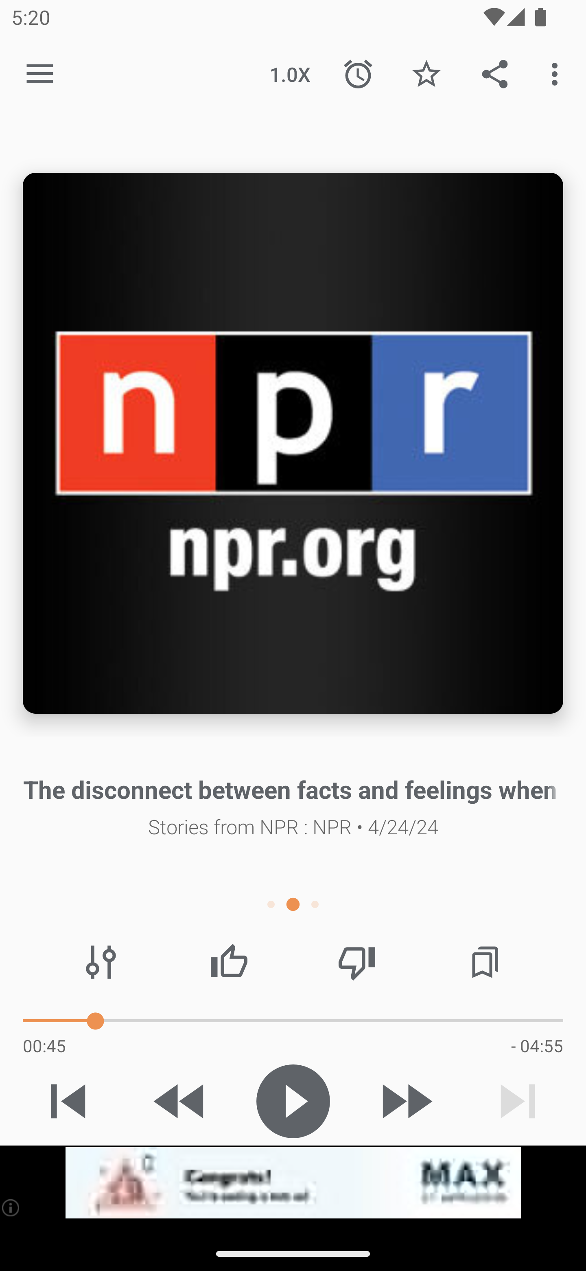  I want to click on Play / Pause, so click(293, 1101).